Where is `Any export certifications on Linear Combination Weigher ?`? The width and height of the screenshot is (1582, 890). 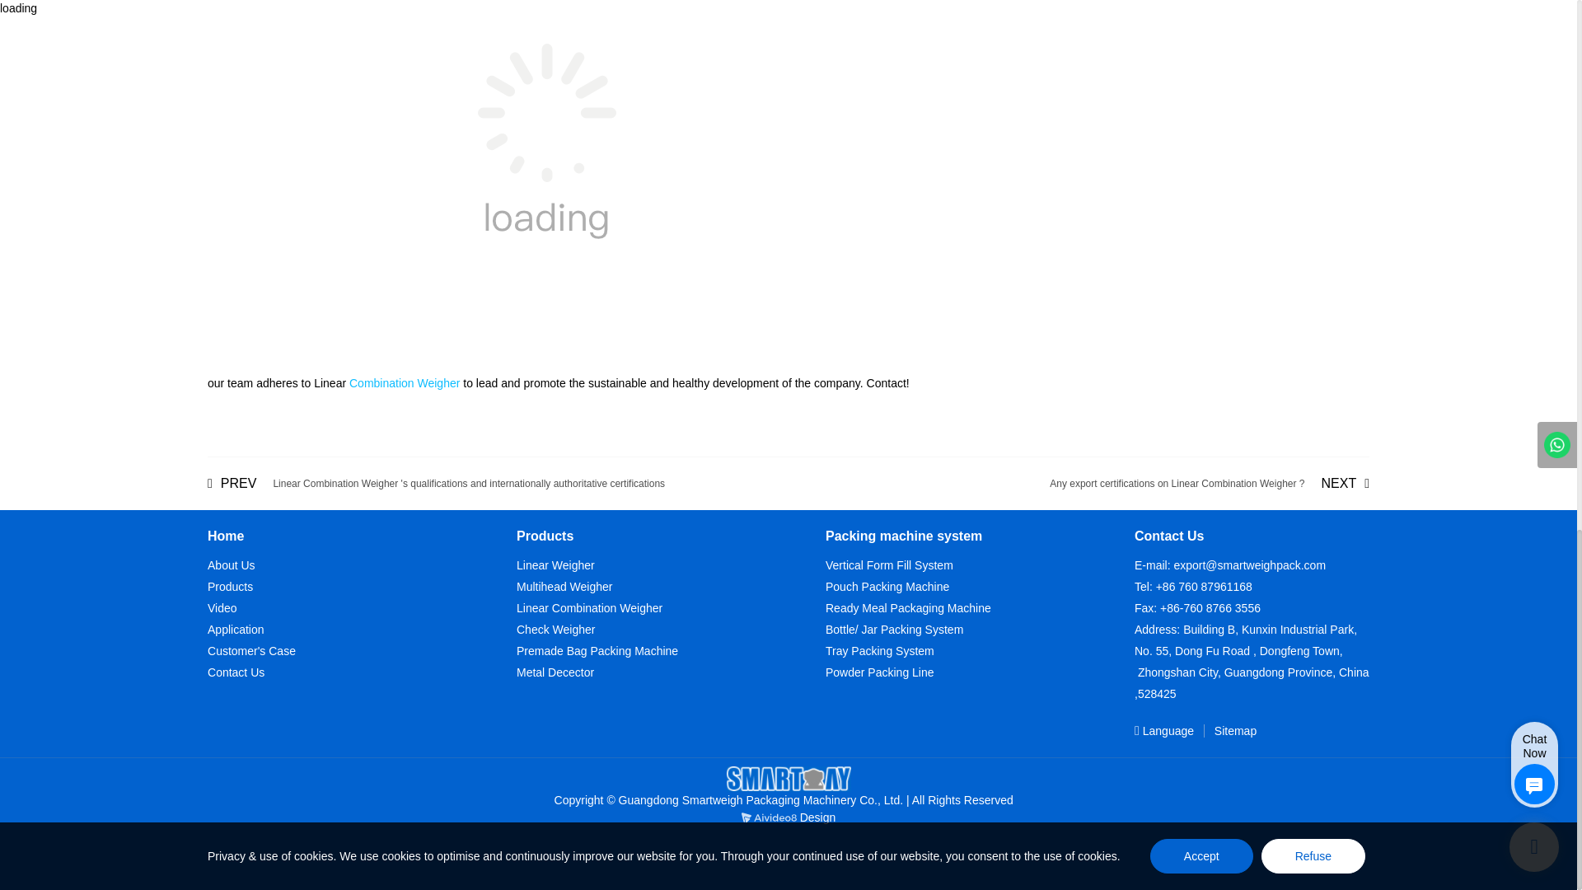
Any export certifications on Linear Combination Weigher ? is located at coordinates (1210, 483).